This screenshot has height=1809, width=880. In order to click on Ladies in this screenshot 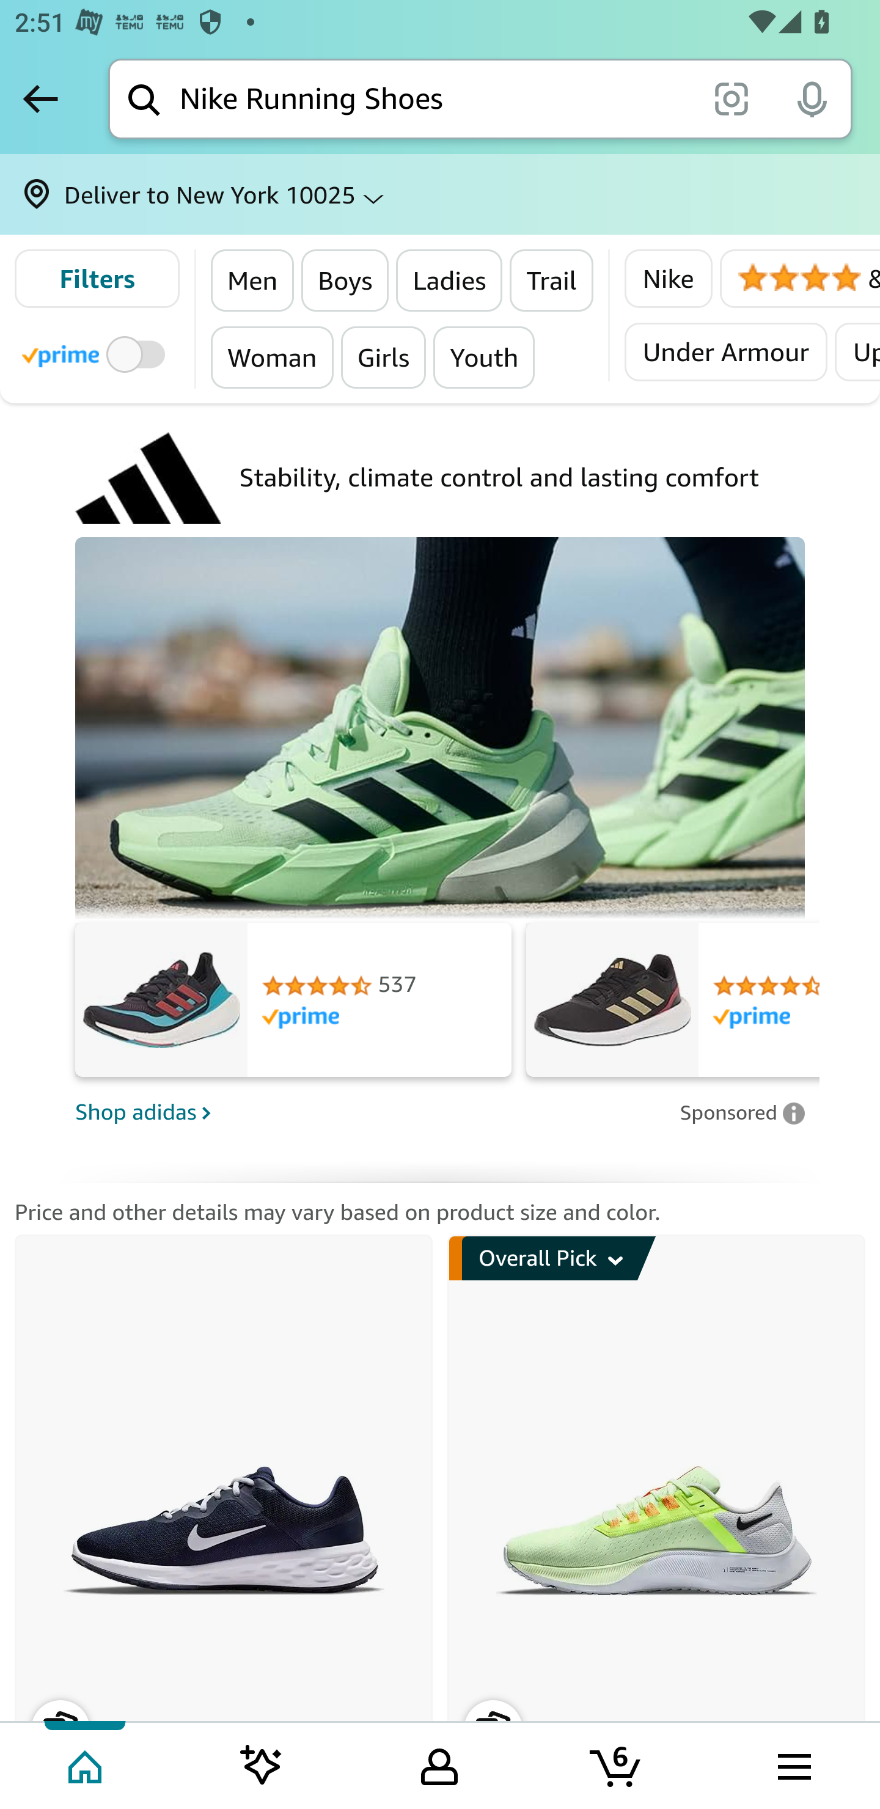, I will do `click(450, 280)`.